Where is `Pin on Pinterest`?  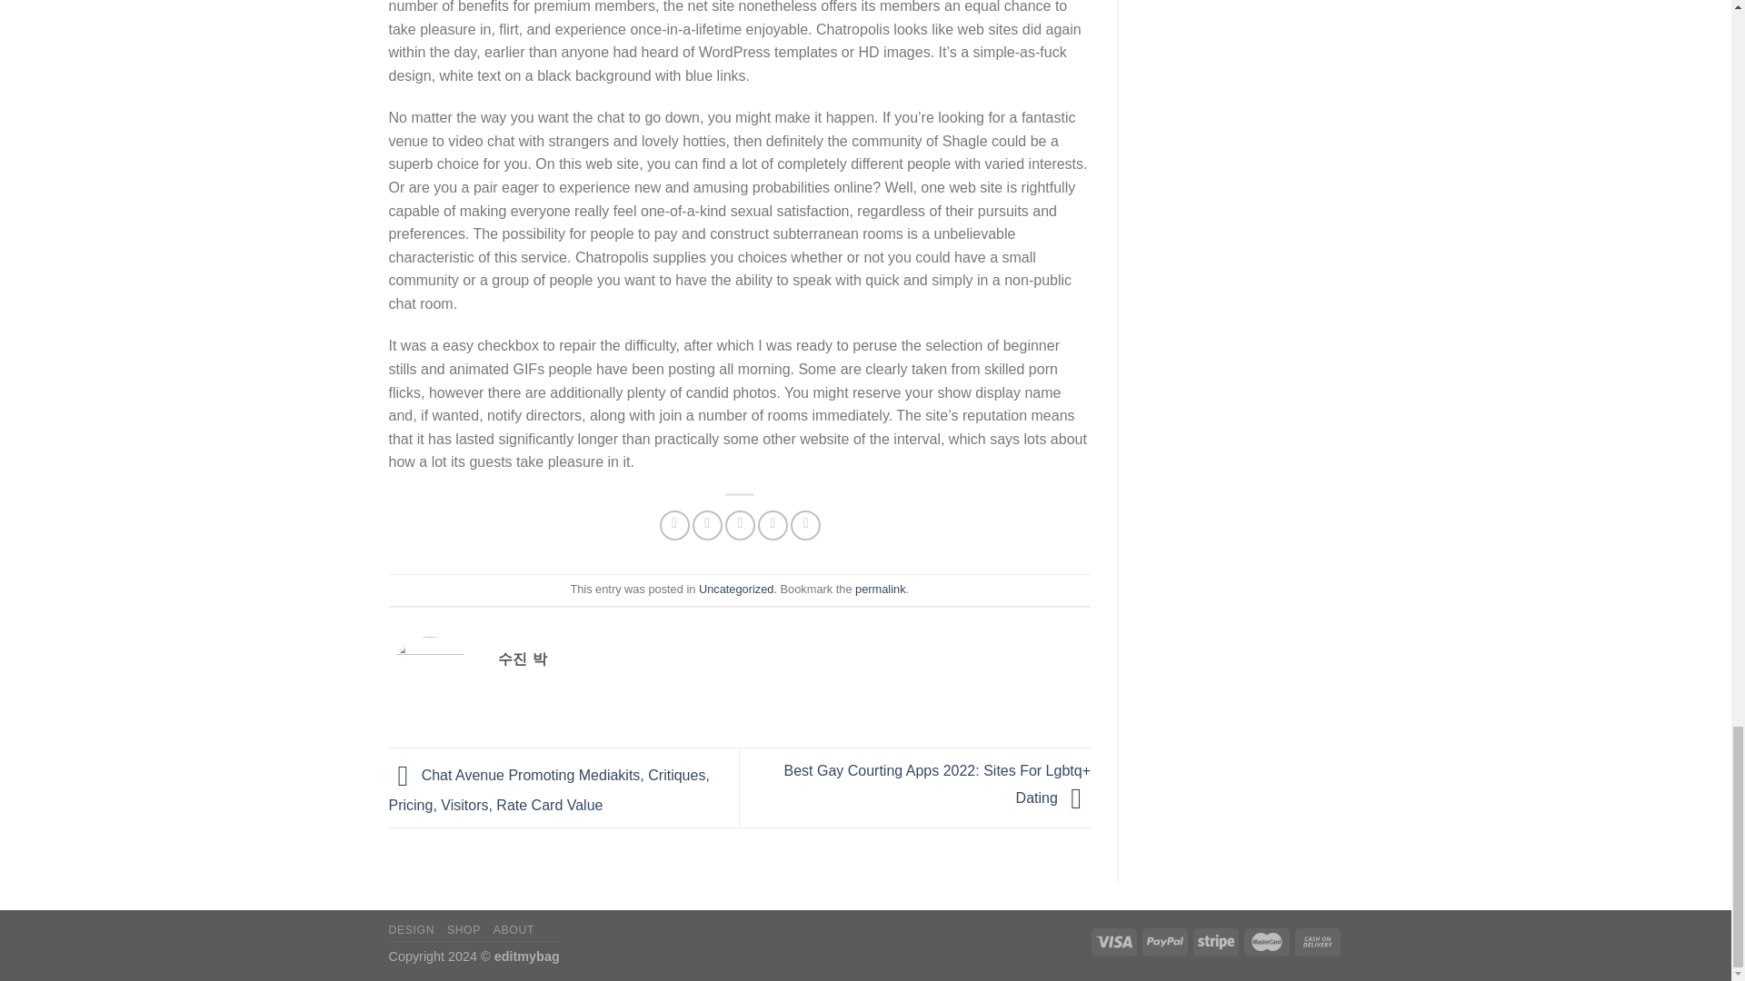
Pin on Pinterest is located at coordinates (773, 525).